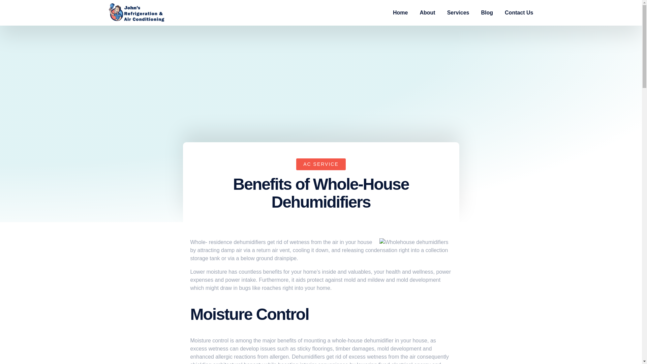 The image size is (647, 364). Describe the element at coordinates (427, 12) in the screenshot. I see `About` at that location.